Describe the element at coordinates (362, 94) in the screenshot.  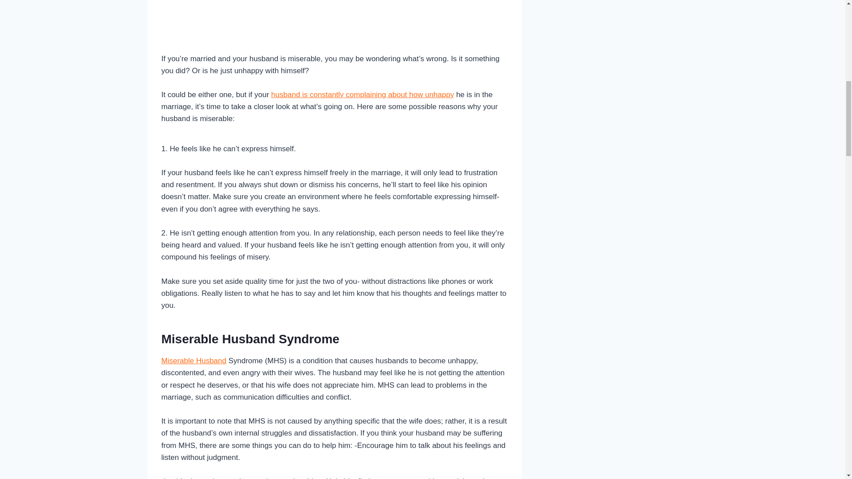
I see `husband is constantly complaining about how unhappy` at that location.